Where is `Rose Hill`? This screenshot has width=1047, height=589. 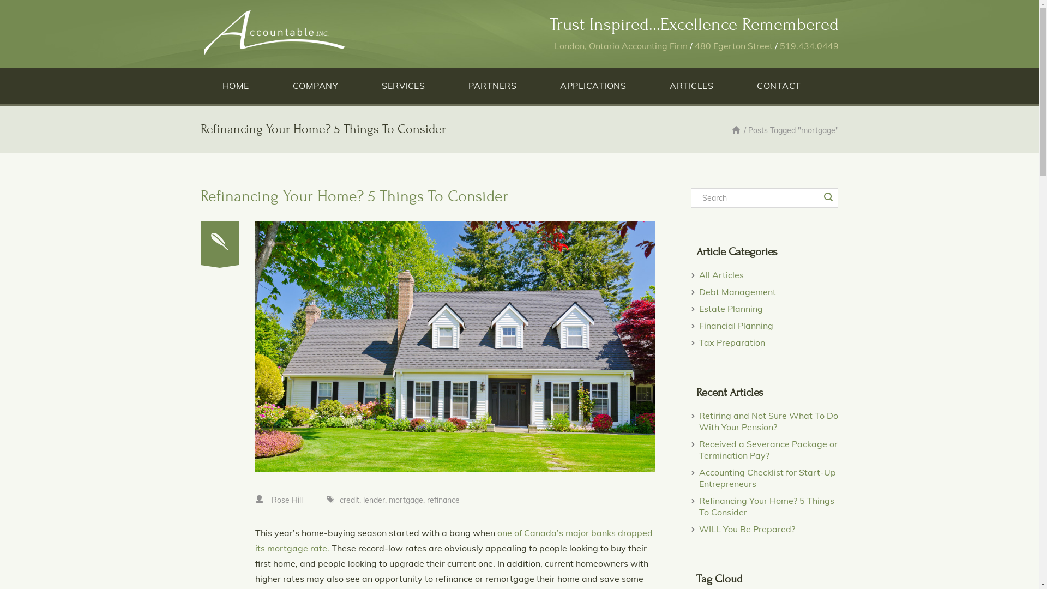 Rose Hill is located at coordinates (287, 500).